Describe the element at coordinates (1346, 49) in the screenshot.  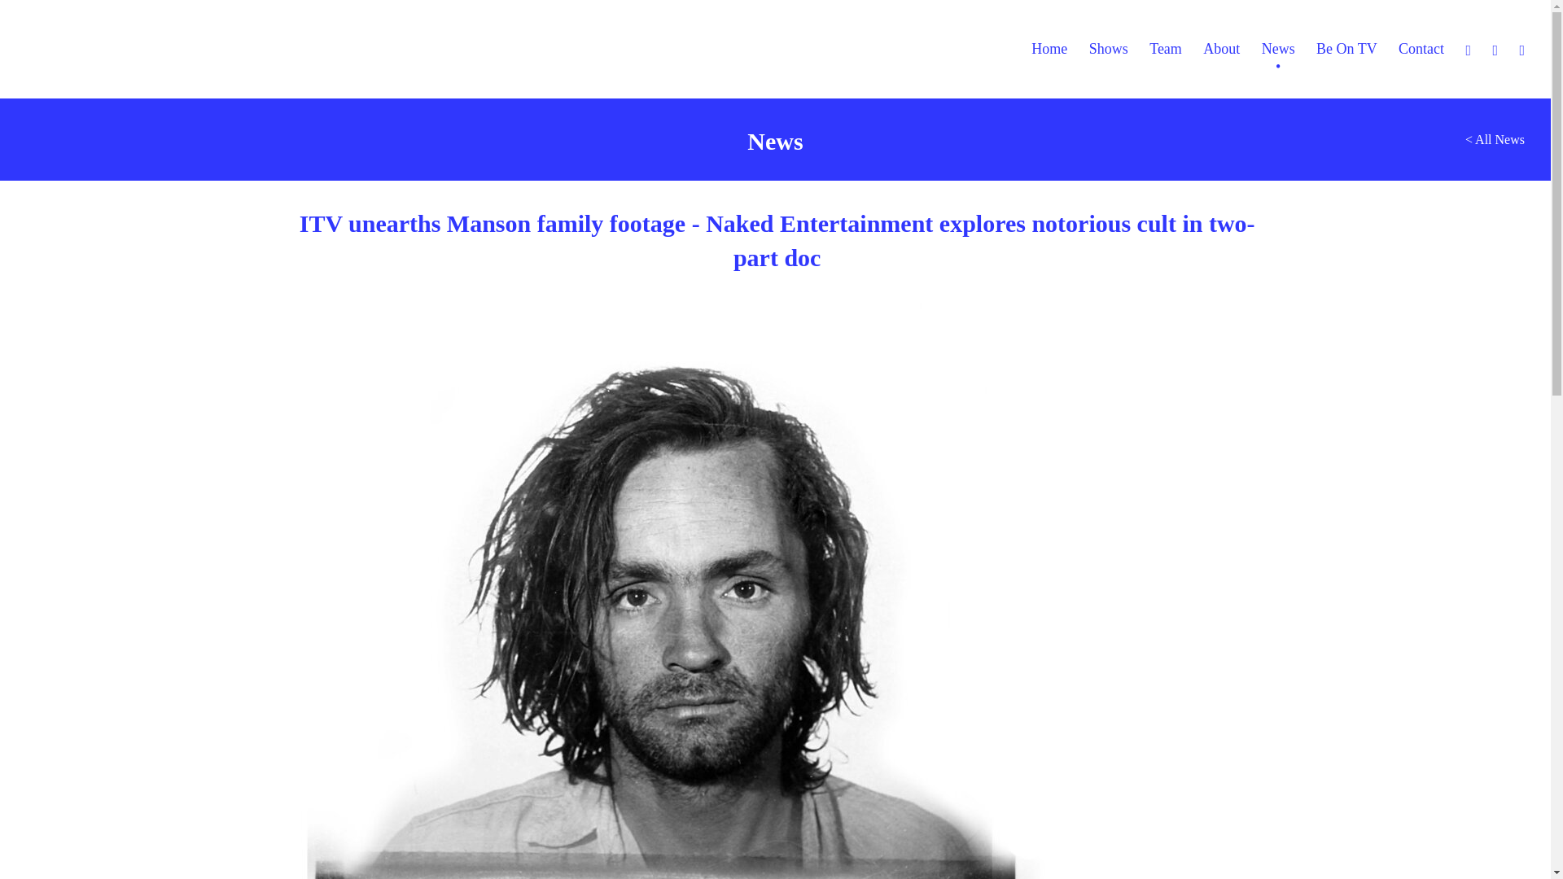
I see `Be On TV` at that location.